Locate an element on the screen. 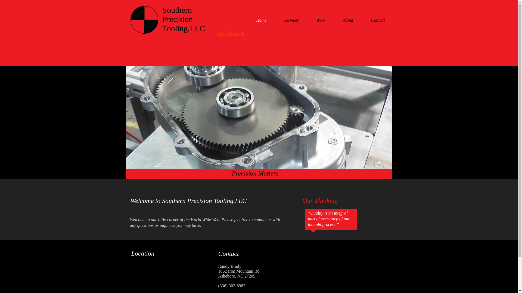  logoicon.png is located at coordinates (144, 20).